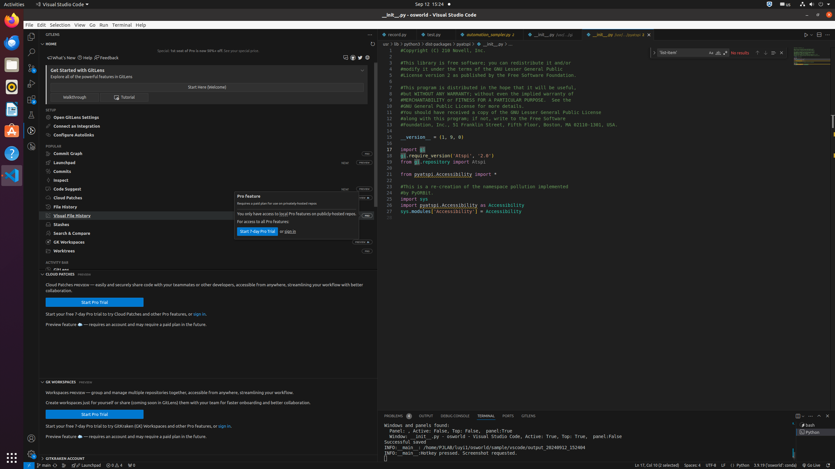  I want to click on Toggle Replace, so click(654, 53).